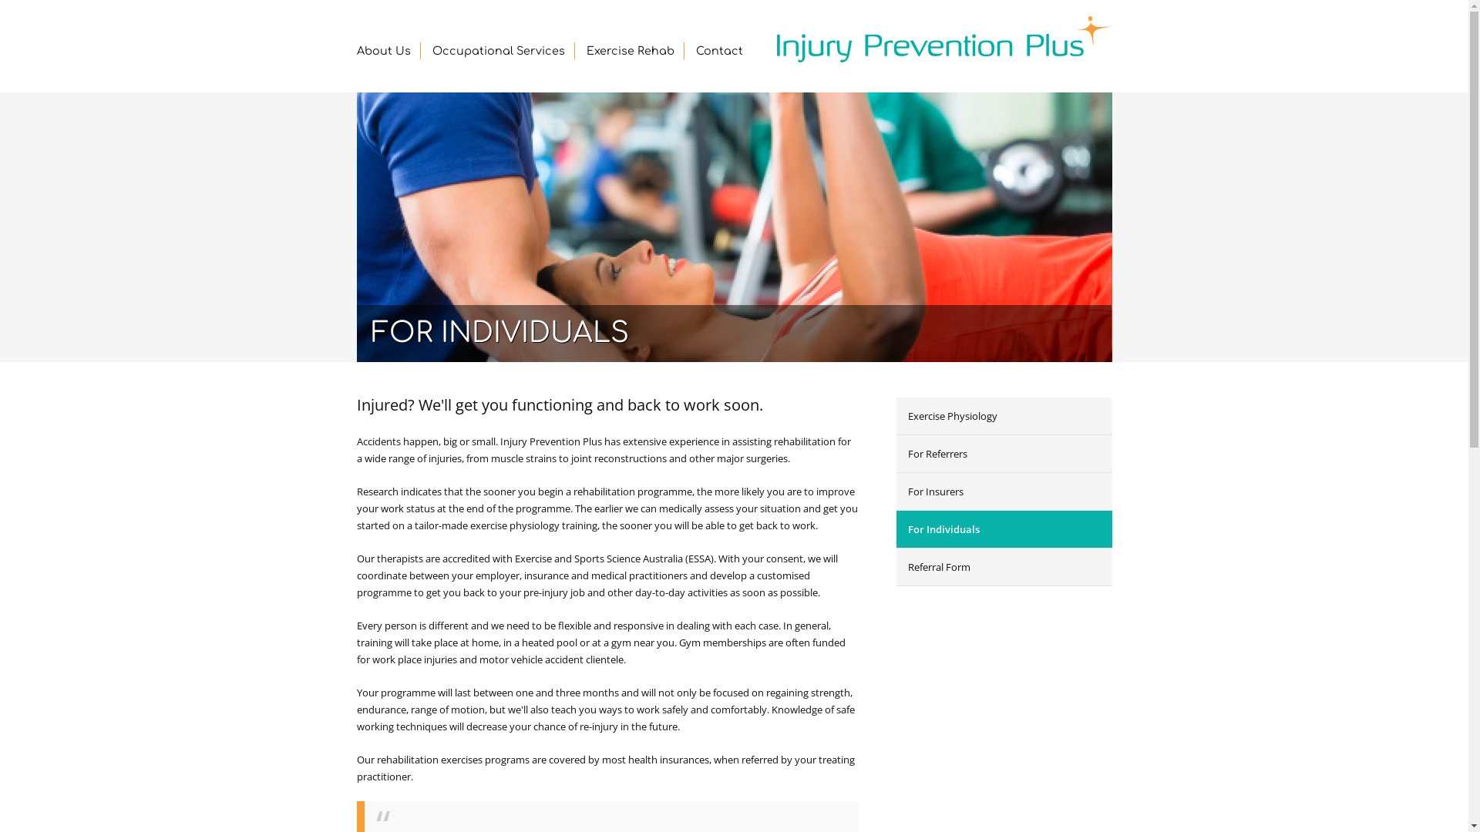  Describe the element at coordinates (718, 51) in the screenshot. I see `Contact` at that location.